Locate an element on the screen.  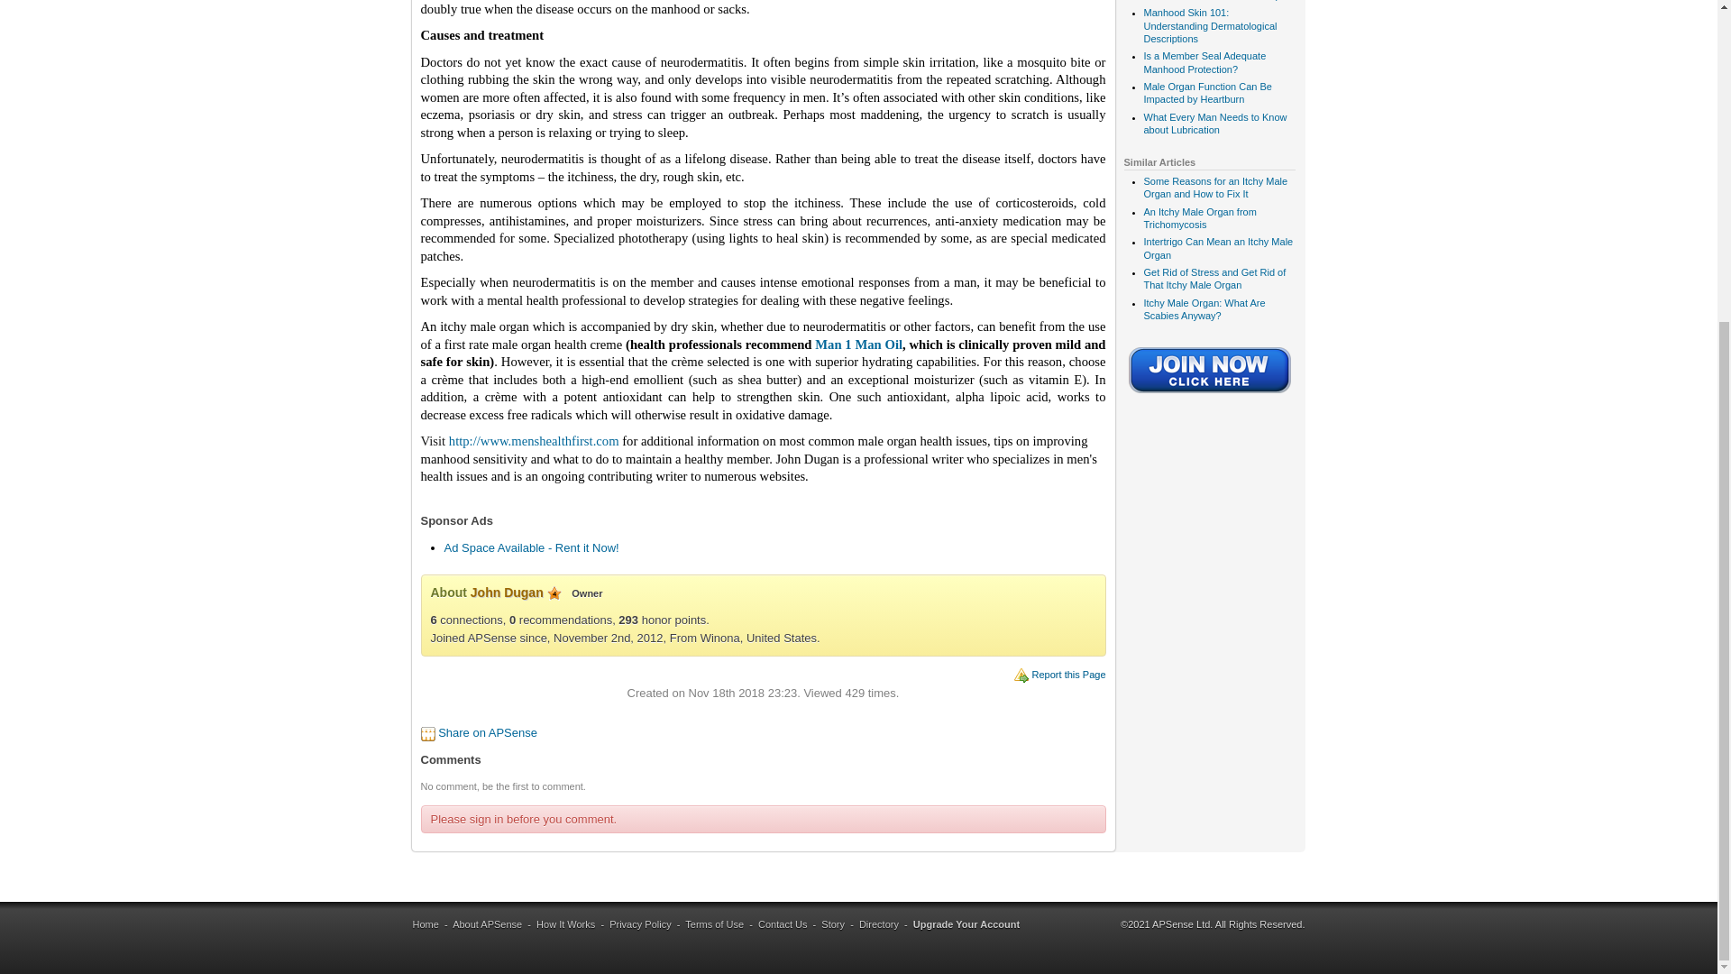
Some Reasons for an Itchy Male Organ and How to Fix It is located at coordinates (1215, 188).